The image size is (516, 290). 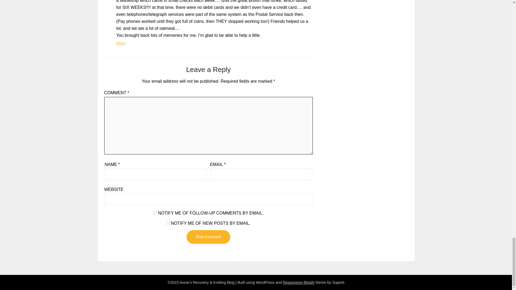 I want to click on subscribe, so click(x=155, y=213).